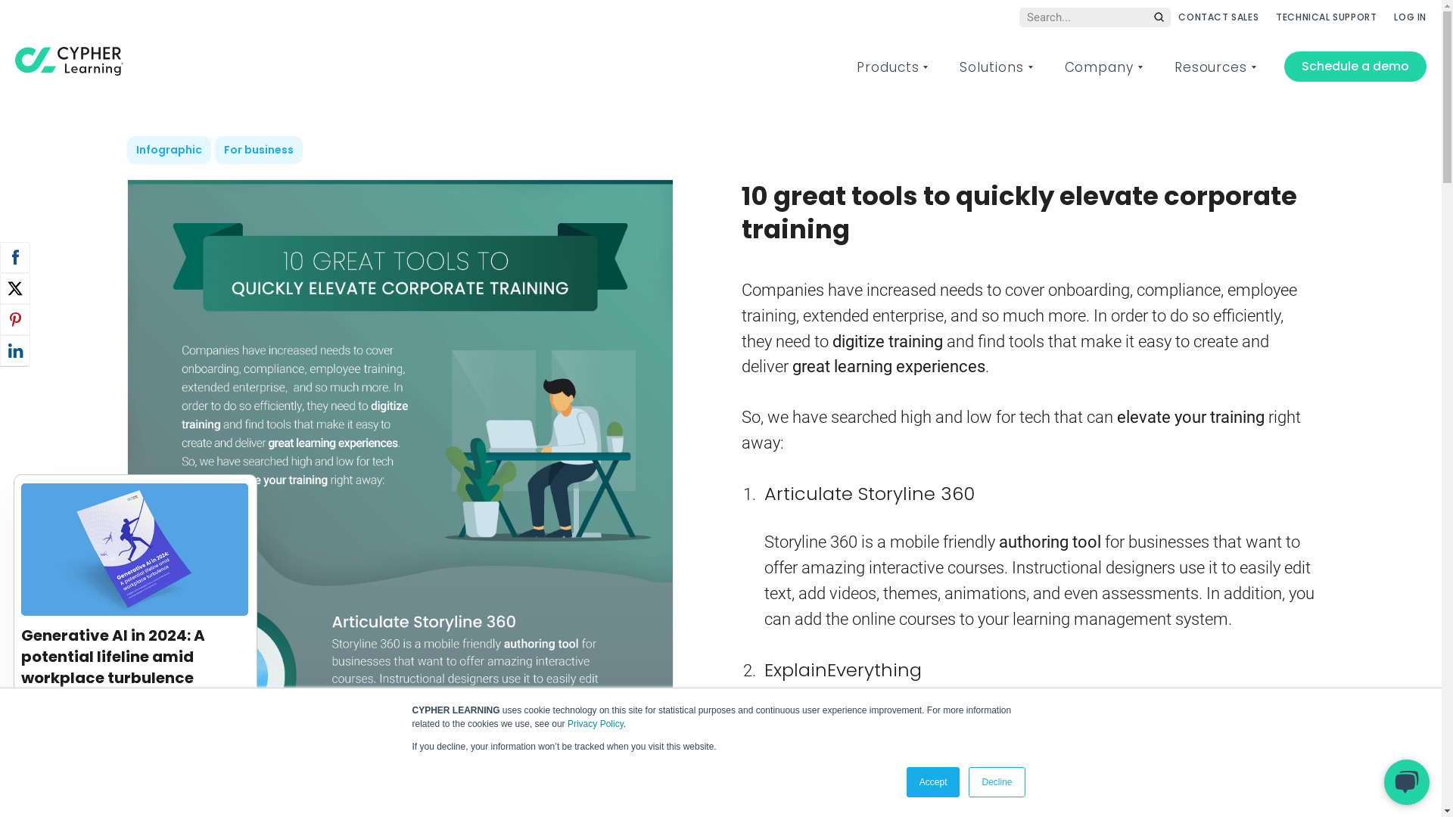 Image resolution: width=1453 pixels, height=817 pixels. I want to click on Show submenu for Company, so click(1140, 67).